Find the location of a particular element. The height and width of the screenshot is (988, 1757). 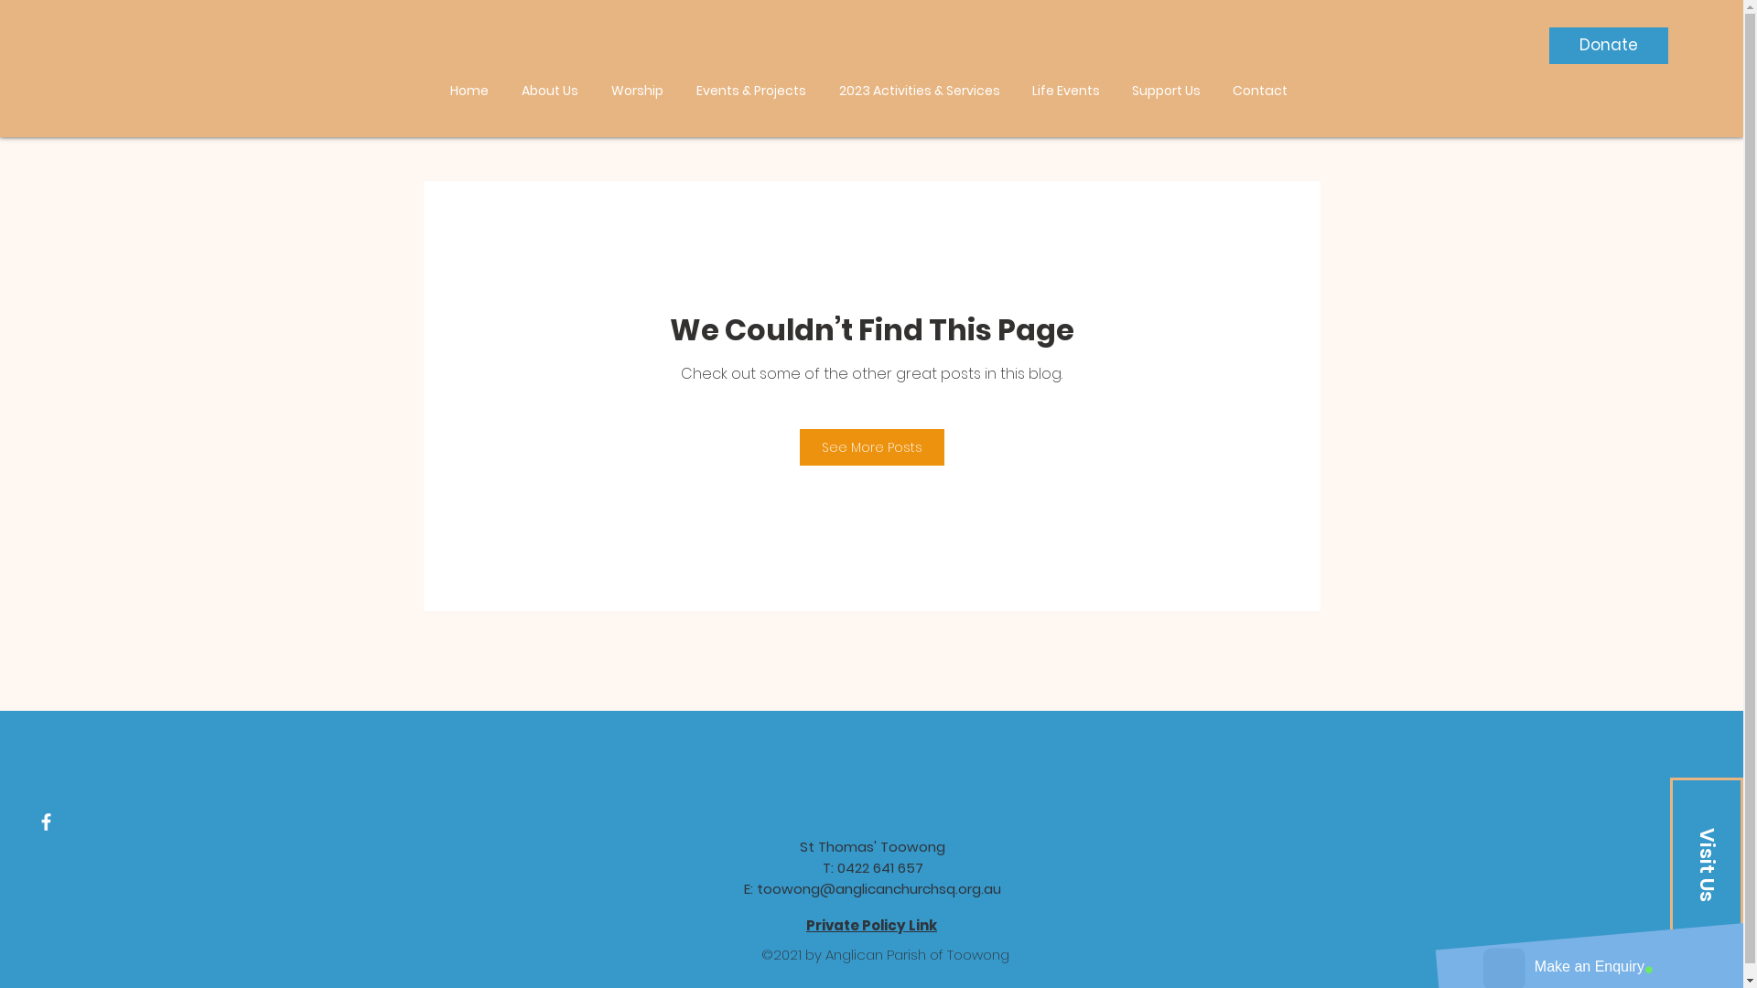

Worship is located at coordinates (637, 91).